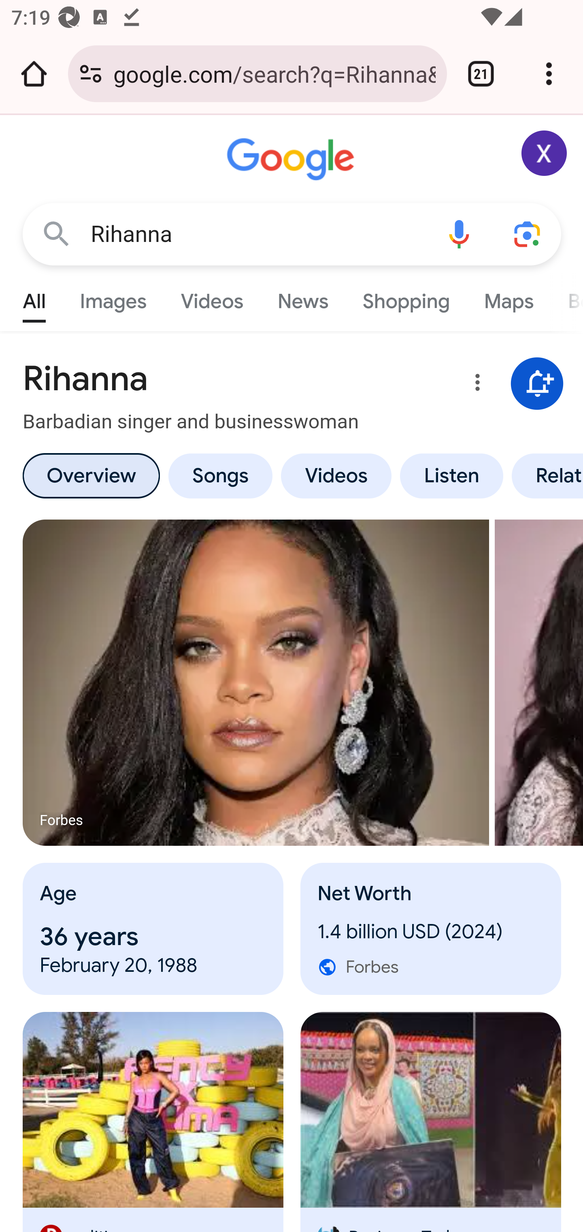  Describe the element at coordinates (212, 297) in the screenshot. I see `Videos` at that location.